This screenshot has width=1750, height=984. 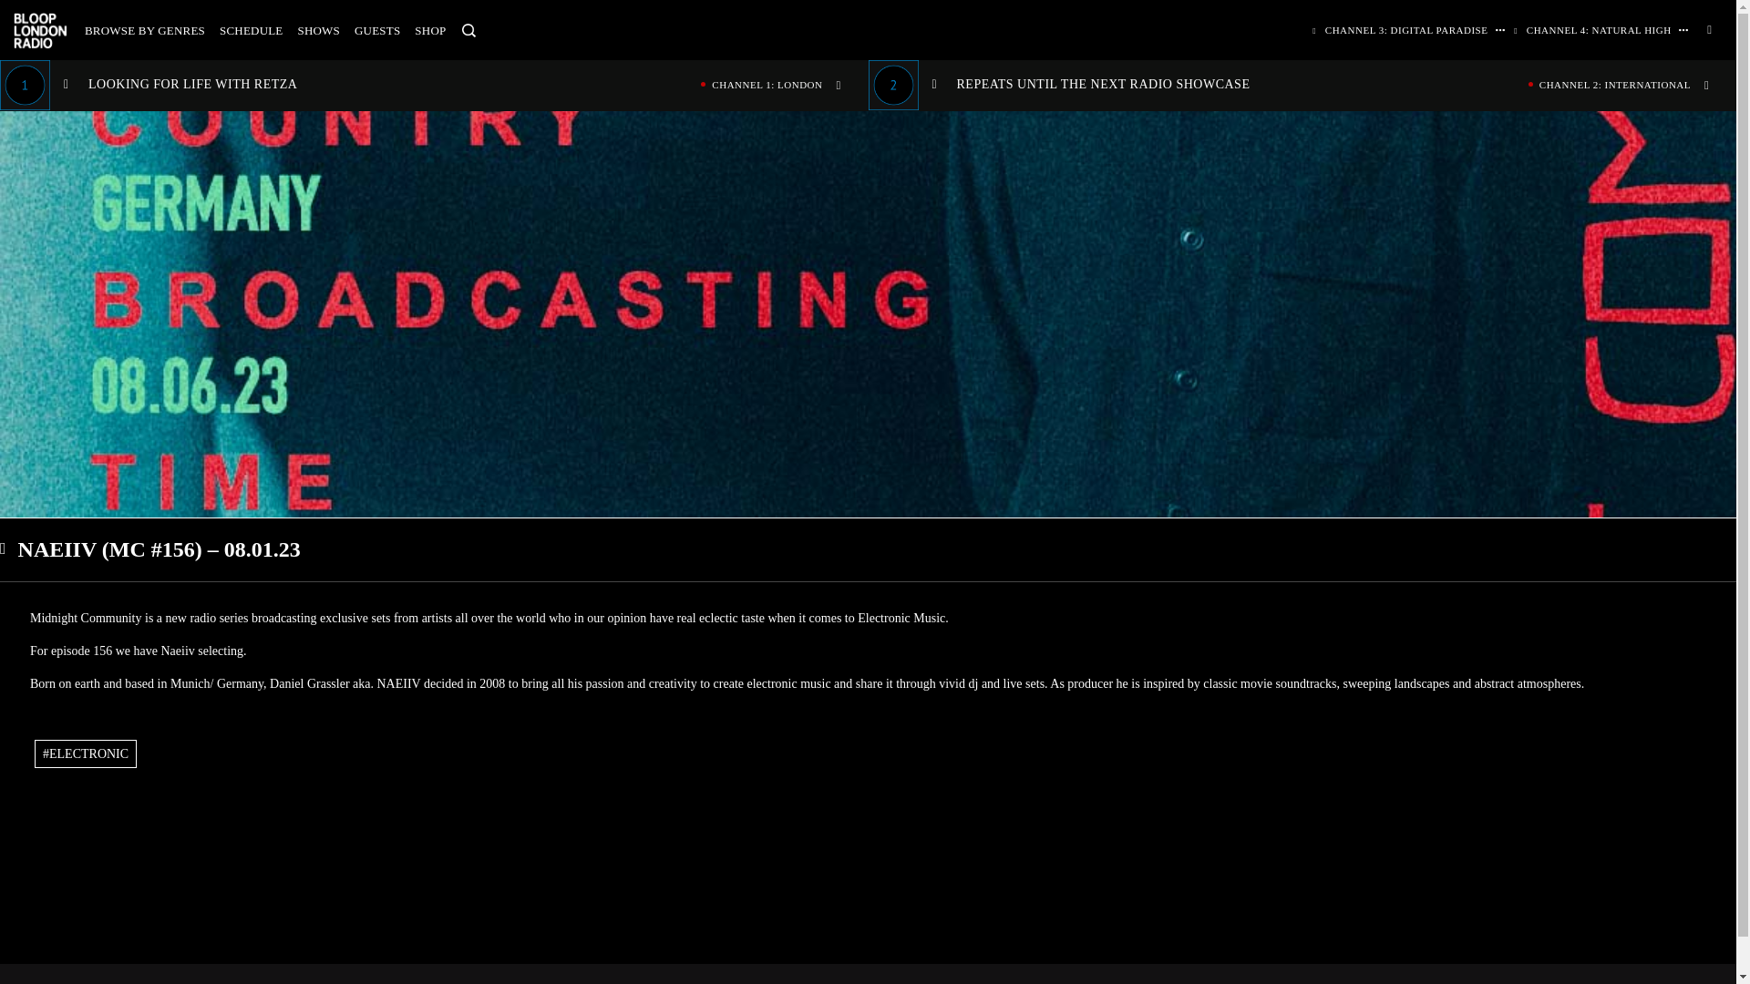 What do you see at coordinates (251, 30) in the screenshot?
I see `SCHEDULE` at bounding box center [251, 30].